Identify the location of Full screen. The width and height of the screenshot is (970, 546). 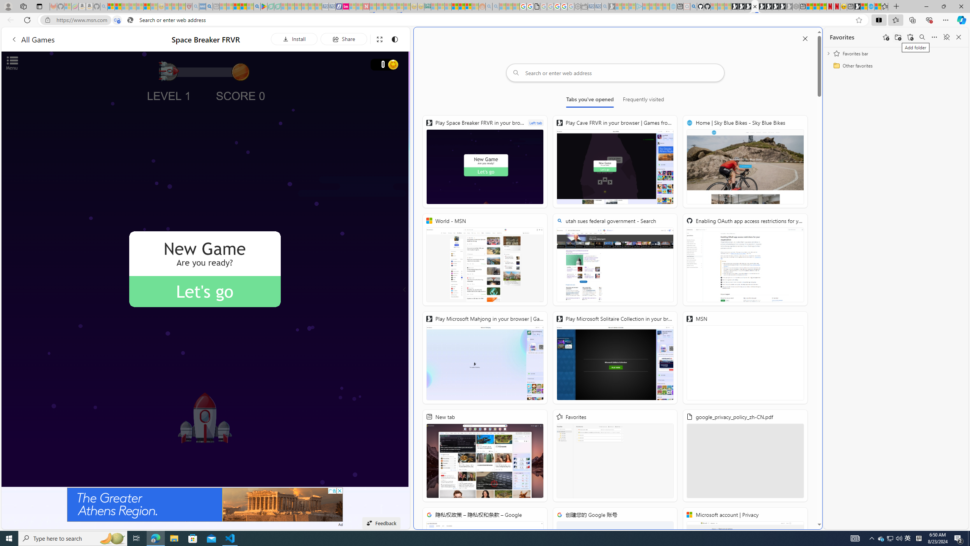
(379, 39).